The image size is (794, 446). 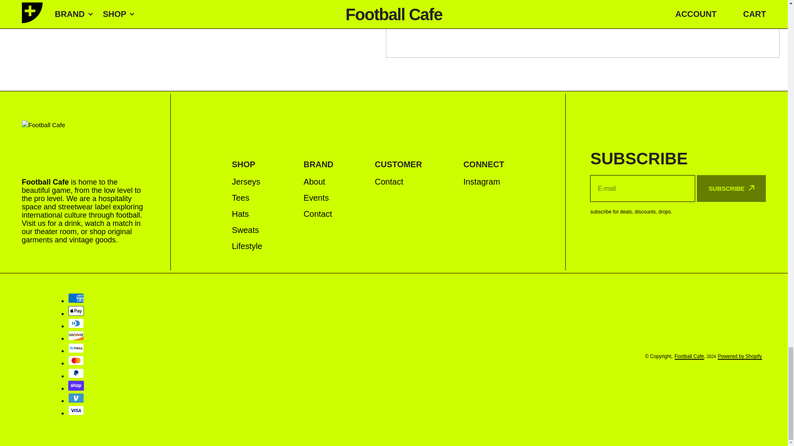 What do you see at coordinates (75, 410) in the screenshot?
I see `Visa` at bounding box center [75, 410].